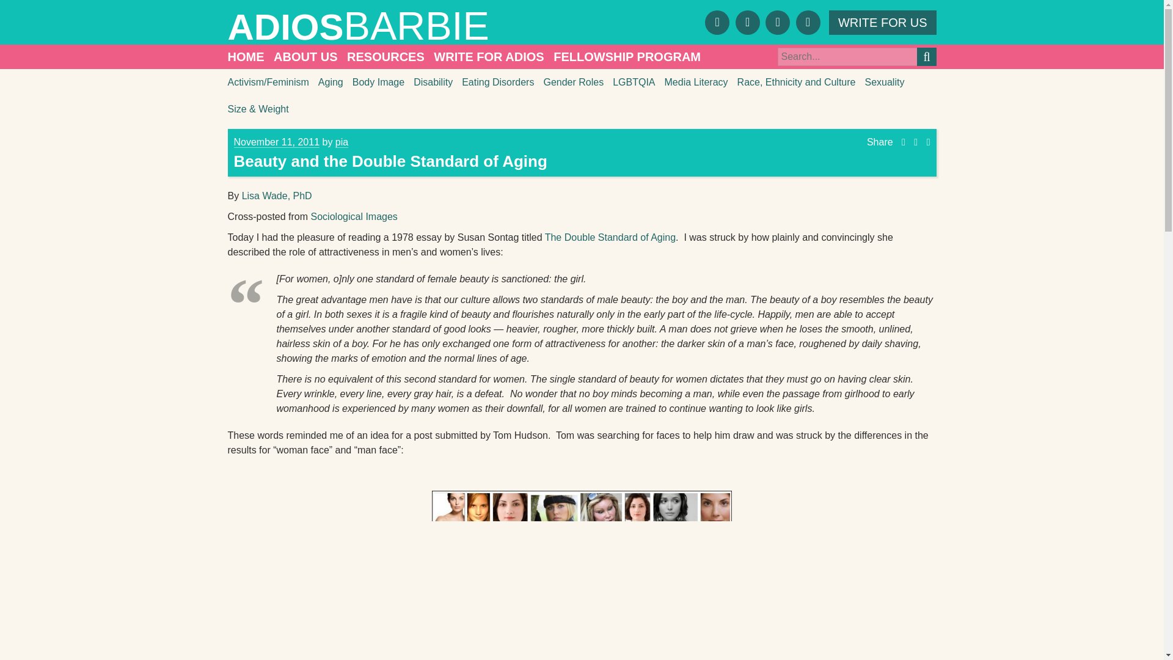 This screenshot has height=660, width=1173. I want to click on November 11, 2011, so click(276, 142).